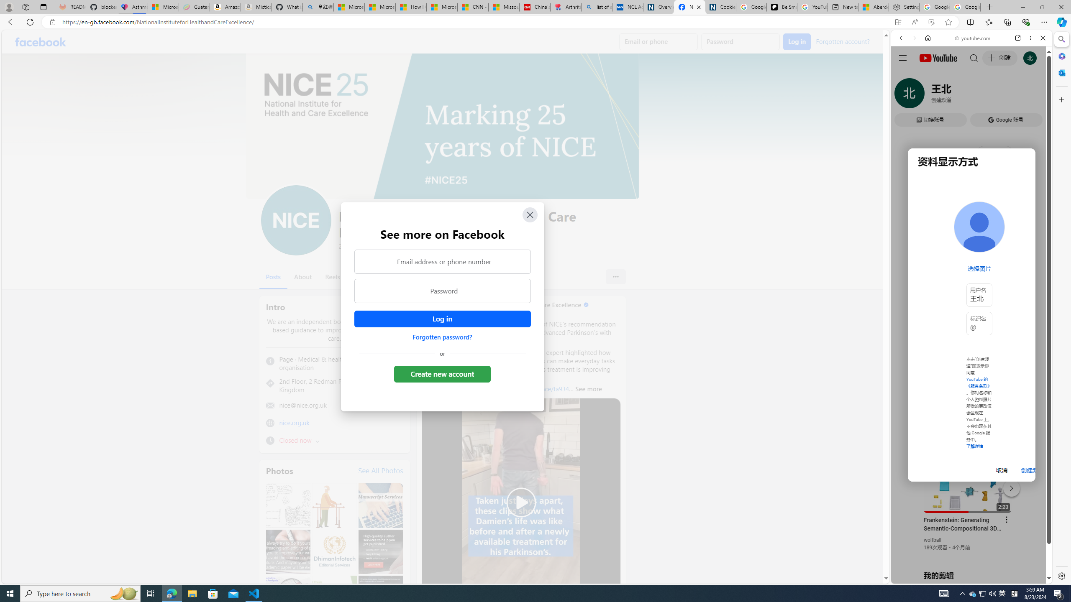  What do you see at coordinates (442, 319) in the screenshot?
I see `Accessible login button` at bounding box center [442, 319].